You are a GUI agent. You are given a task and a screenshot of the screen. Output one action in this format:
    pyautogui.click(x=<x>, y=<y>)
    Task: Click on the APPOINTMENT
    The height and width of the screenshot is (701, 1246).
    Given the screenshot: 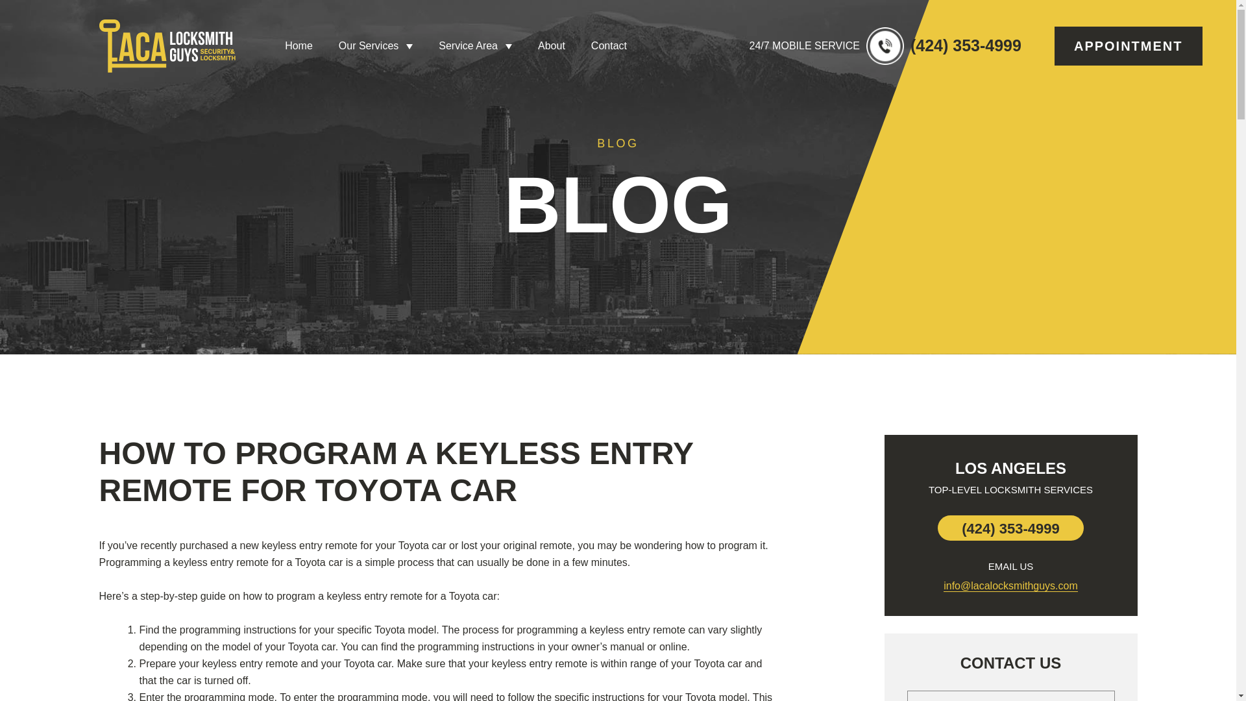 What is the action you would take?
    pyautogui.click(x=1128, y=46)
    